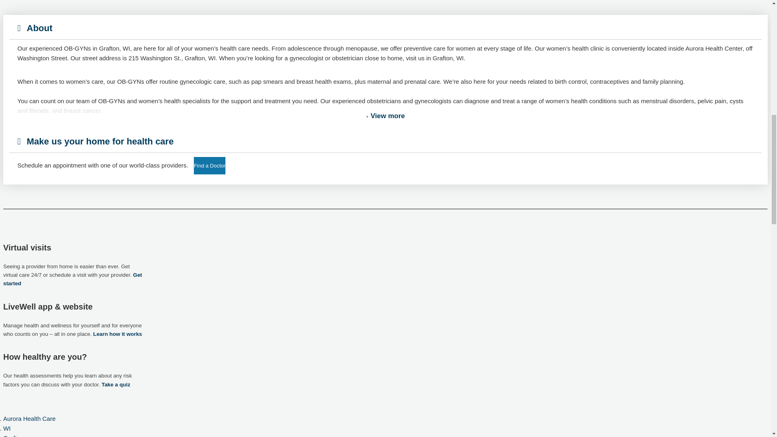 This screenshot has height=437, width=777. I want to click on Aurora Health Care, so click(29, 418).